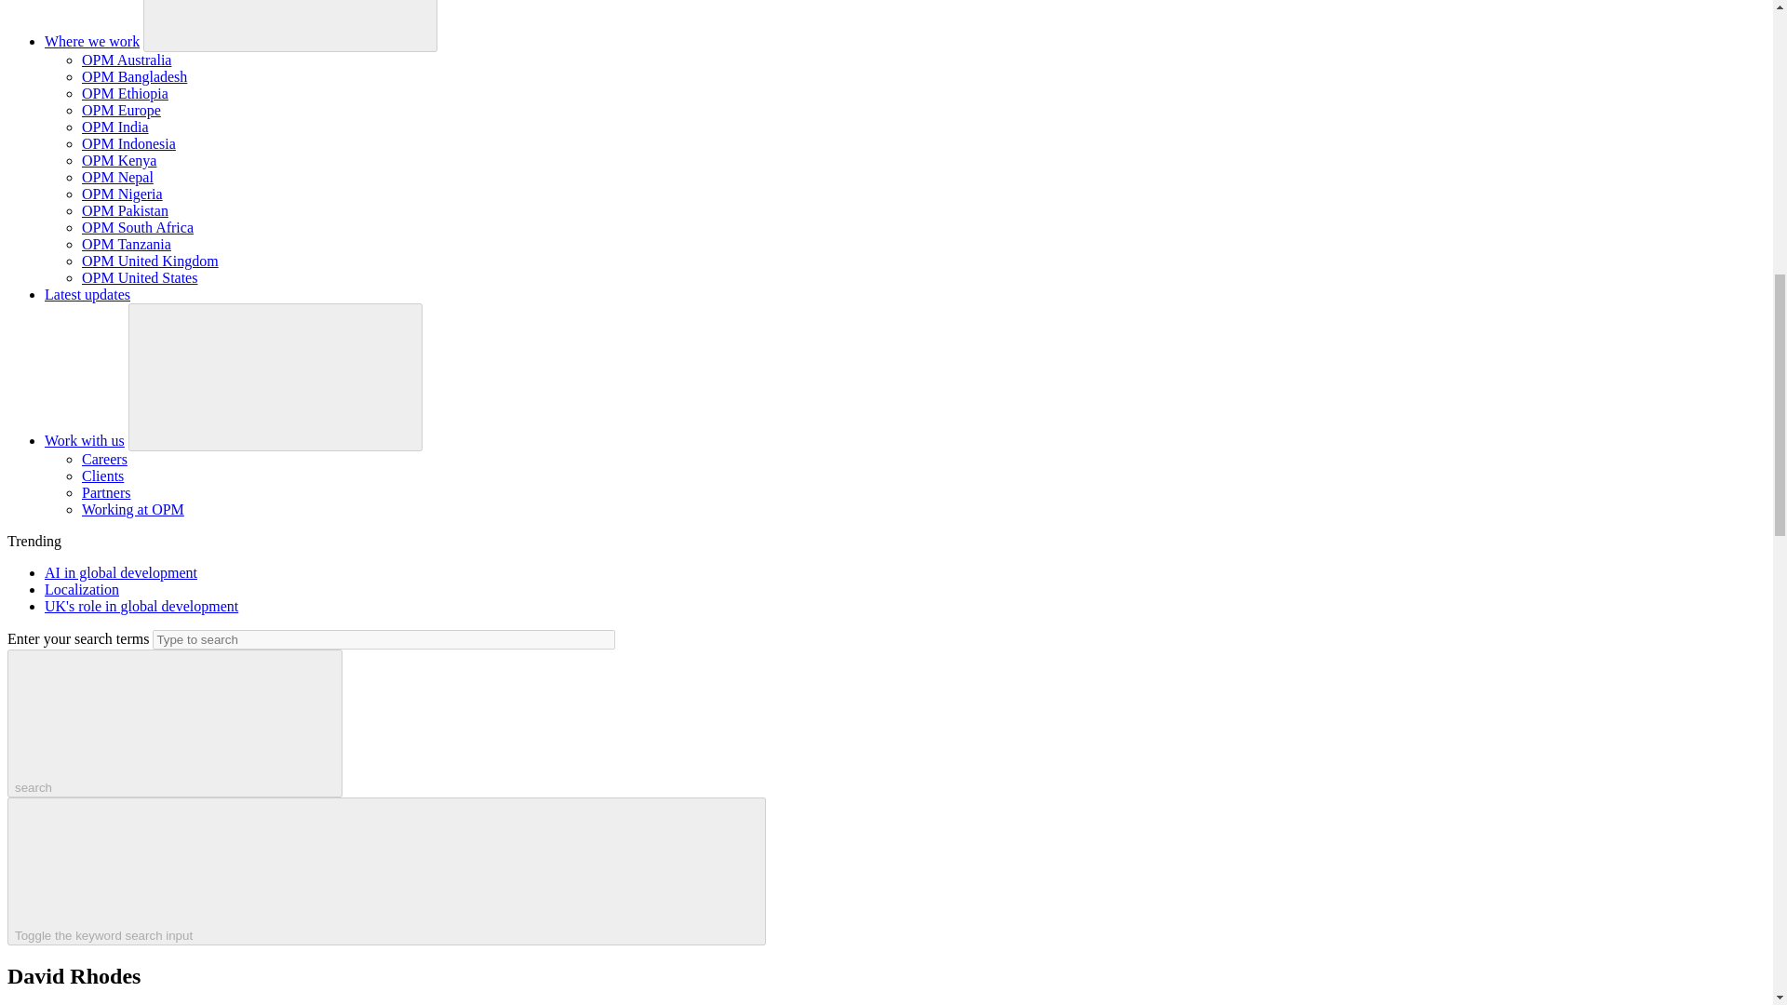 The height and width of the screenshot is (1005, 1787). I want to click on OPM Australia, so click(127, 60).